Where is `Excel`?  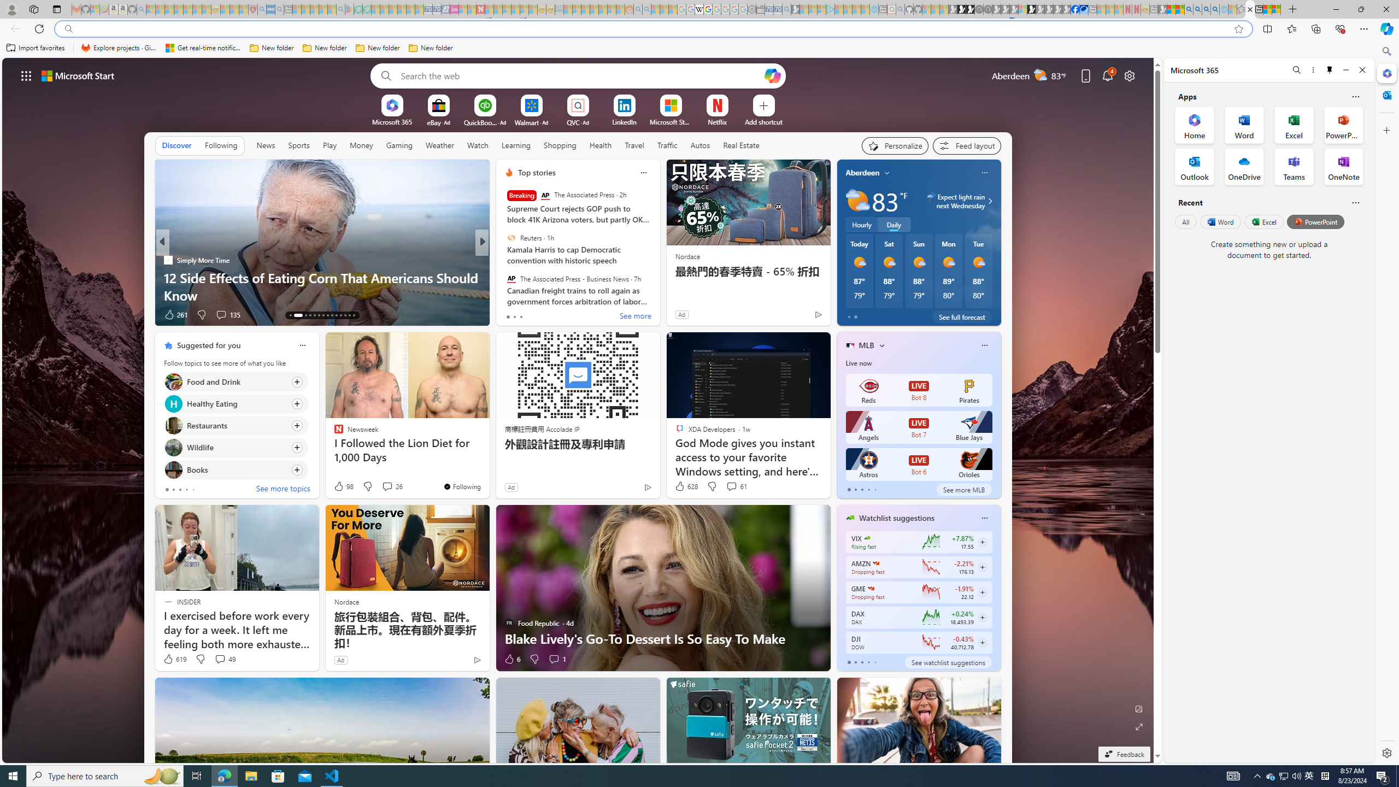
Excel is located at coordinates (1263, 222).